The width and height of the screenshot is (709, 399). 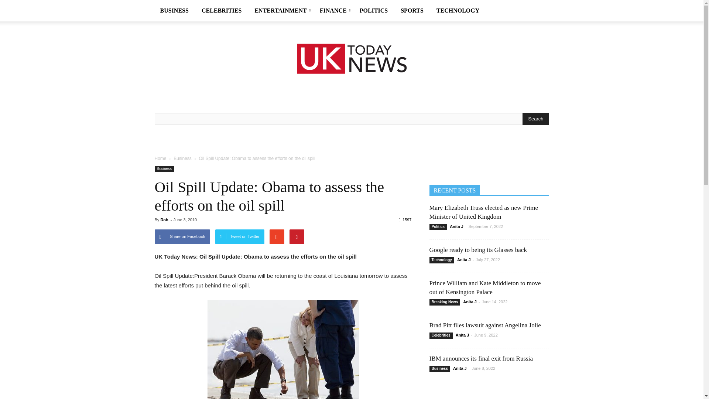 I want to click on IBM announces its final exit from Russia, so click(x=480, y=358).